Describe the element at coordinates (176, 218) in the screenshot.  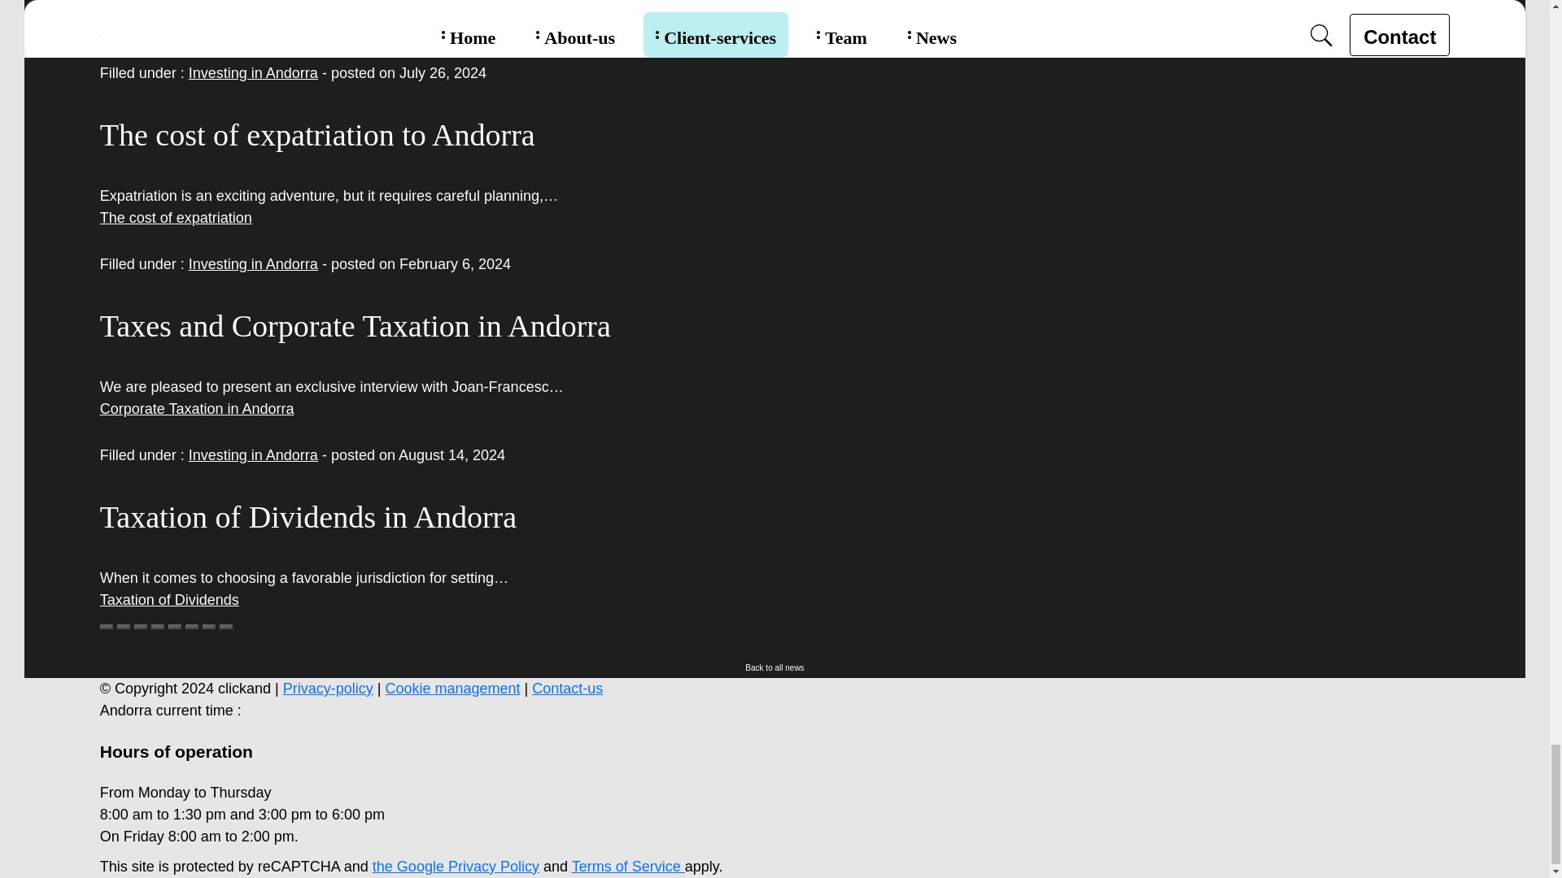
I see `The cost of expatriation` at that location.